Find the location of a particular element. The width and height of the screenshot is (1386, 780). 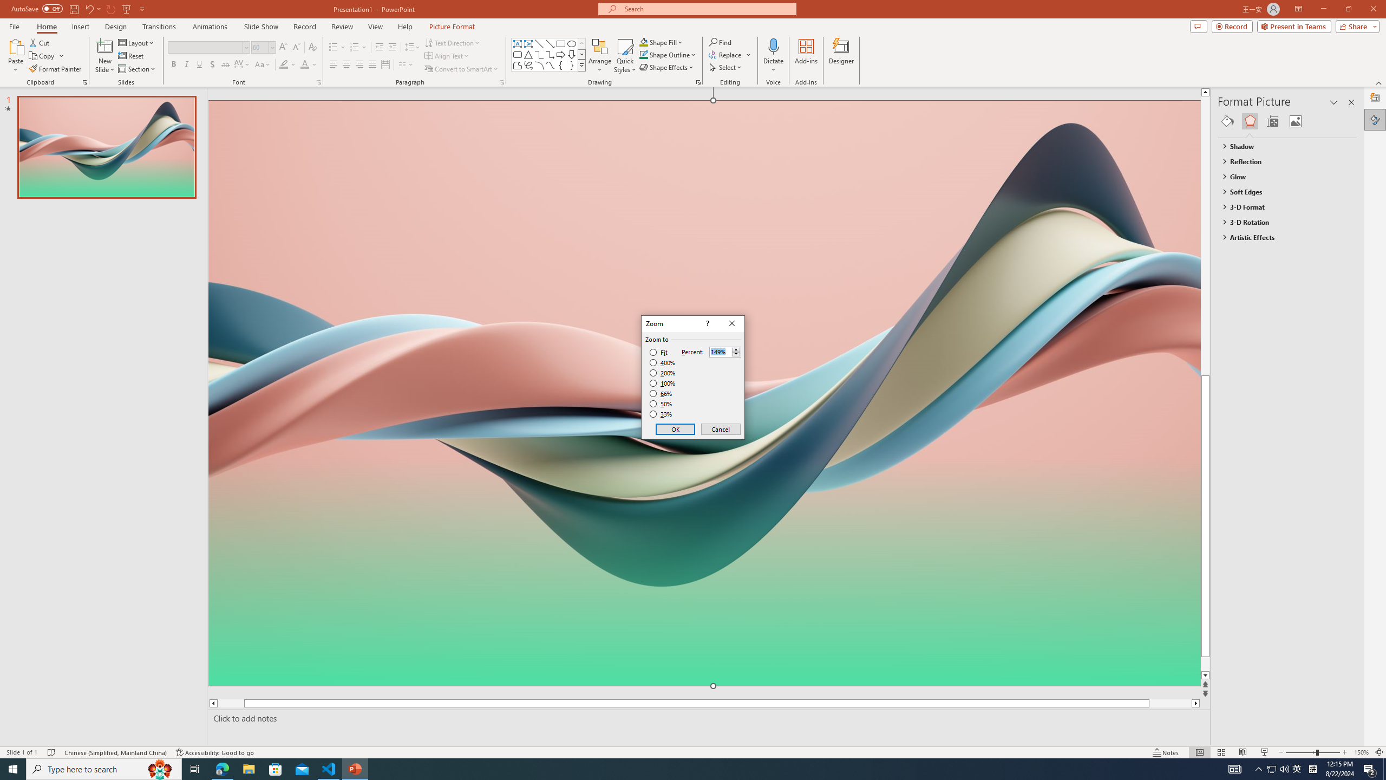

Reflection is located at coordinates (1282, 161).